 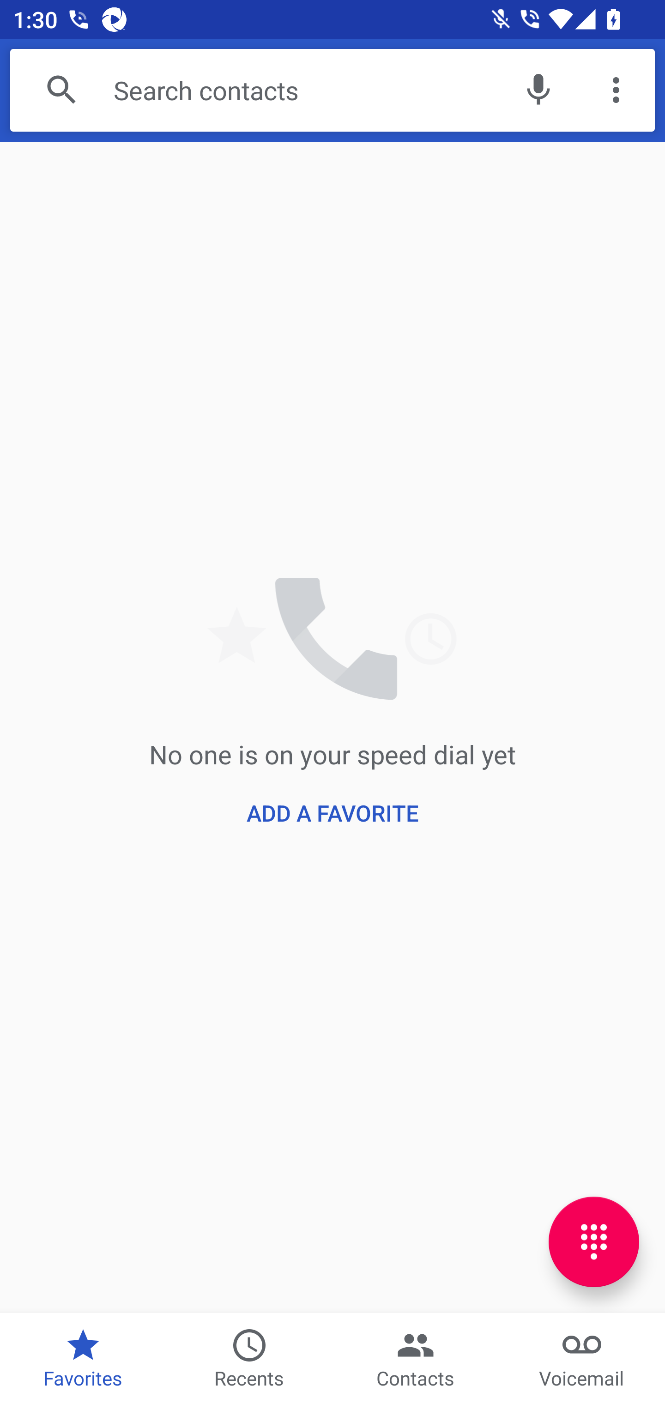 I want to click on No one is on your speed dial yet ADD A FAVORITE, so click(x=332, y=727).